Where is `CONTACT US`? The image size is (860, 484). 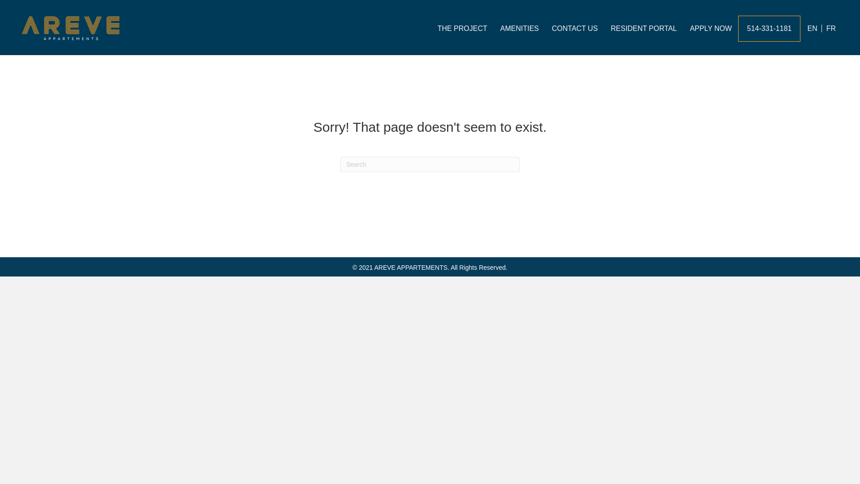
CONTACT US is located at coordinates (575, 29).